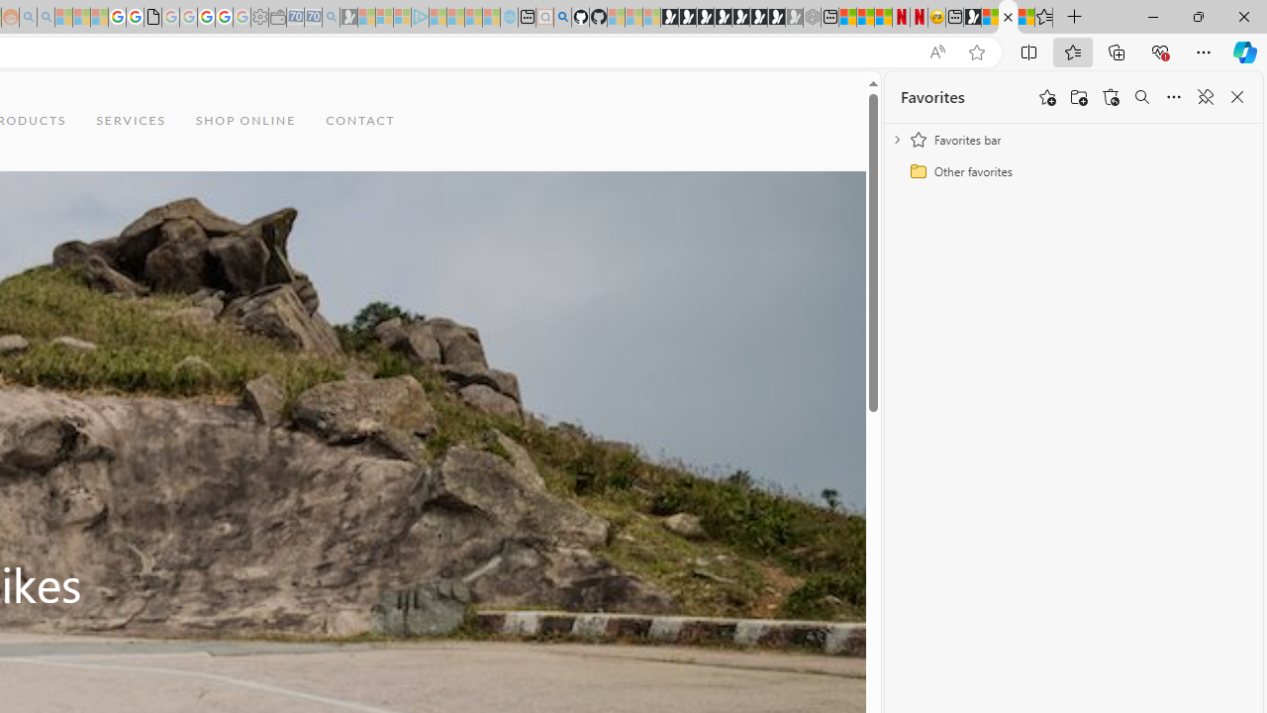 This screenshot has height=713, width=1267. What do you see at coordinates (1111, 97) in the screenshot?
I see `Restore deleted favorites` at bounding box center [1111, 97].